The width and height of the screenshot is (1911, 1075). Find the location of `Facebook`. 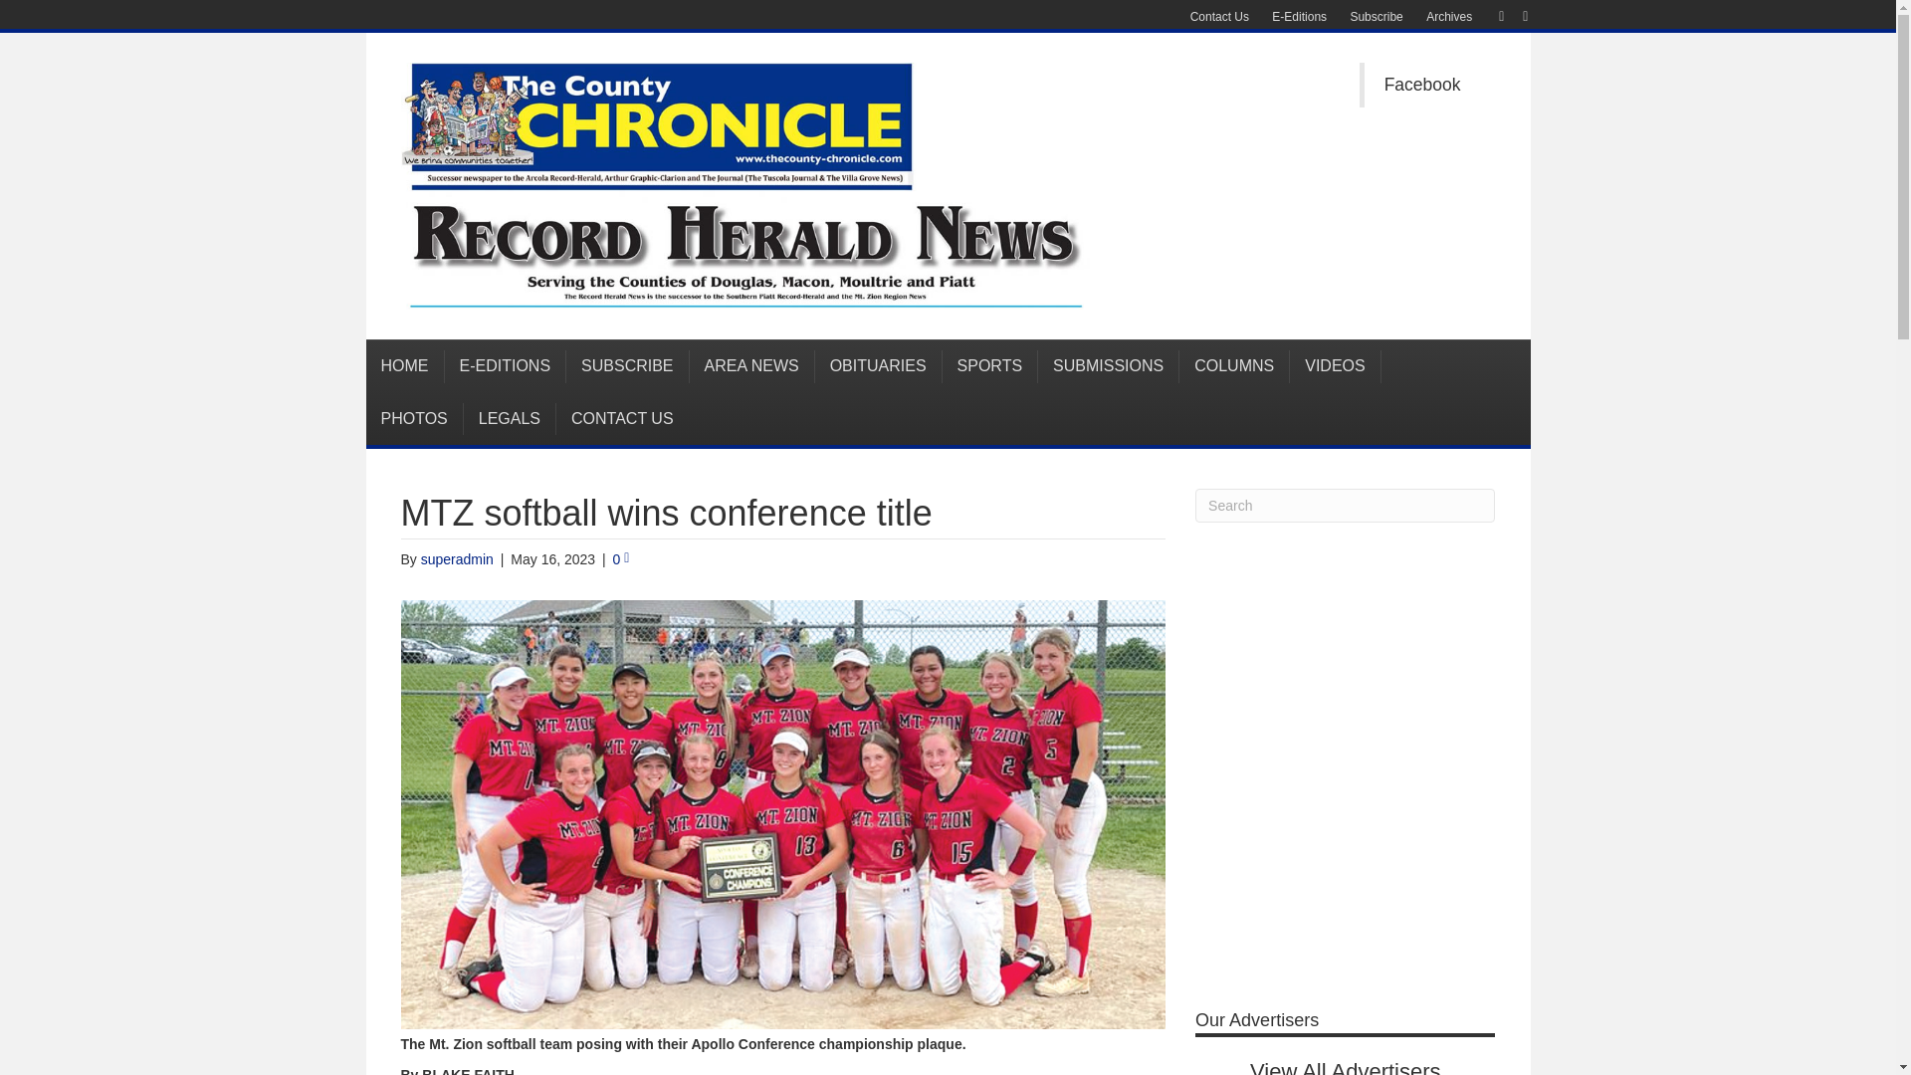

Facebook is located at coordinates (1422, 84).